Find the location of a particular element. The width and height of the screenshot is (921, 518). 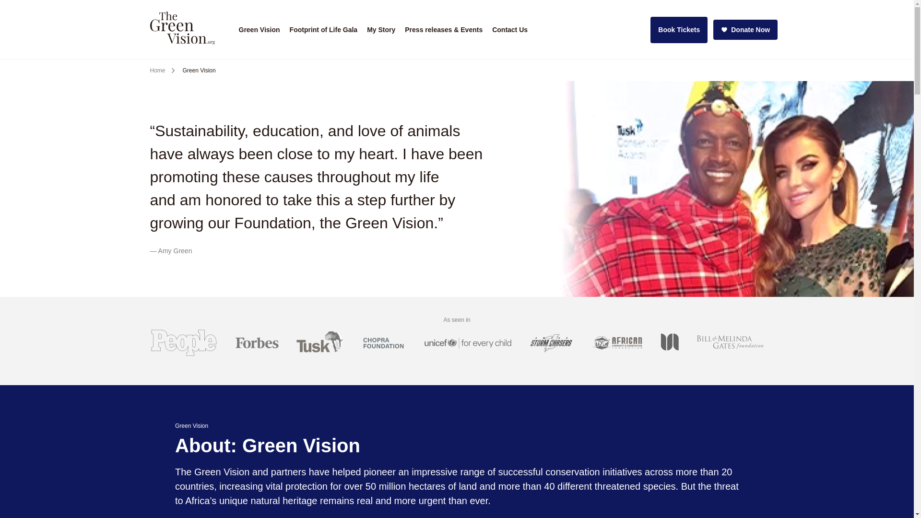

Book Tickets is located at coordinates (678, 29).